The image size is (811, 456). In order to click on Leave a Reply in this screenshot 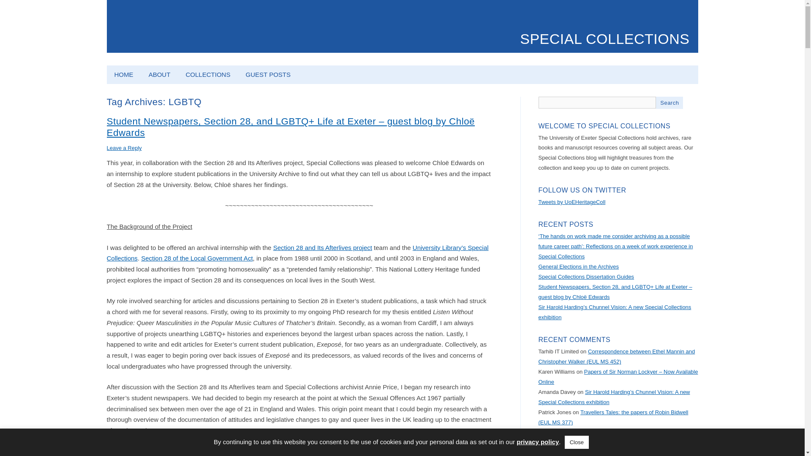, I will do `click(123, 148)`.